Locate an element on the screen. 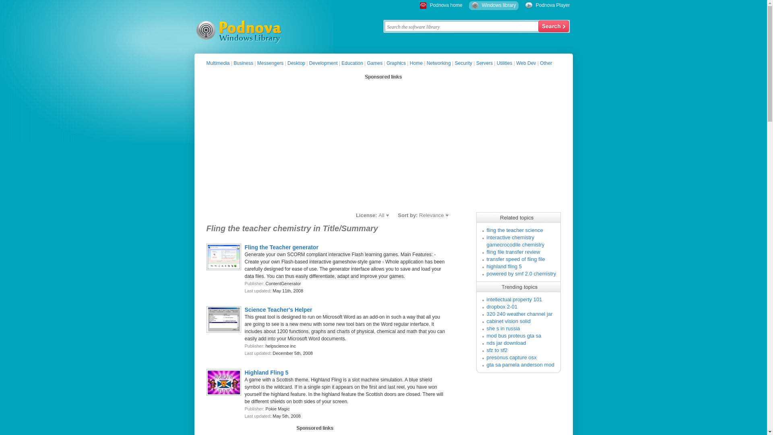 This screenshot has width=773, height=435. Games is located at coordinates (375, 63).